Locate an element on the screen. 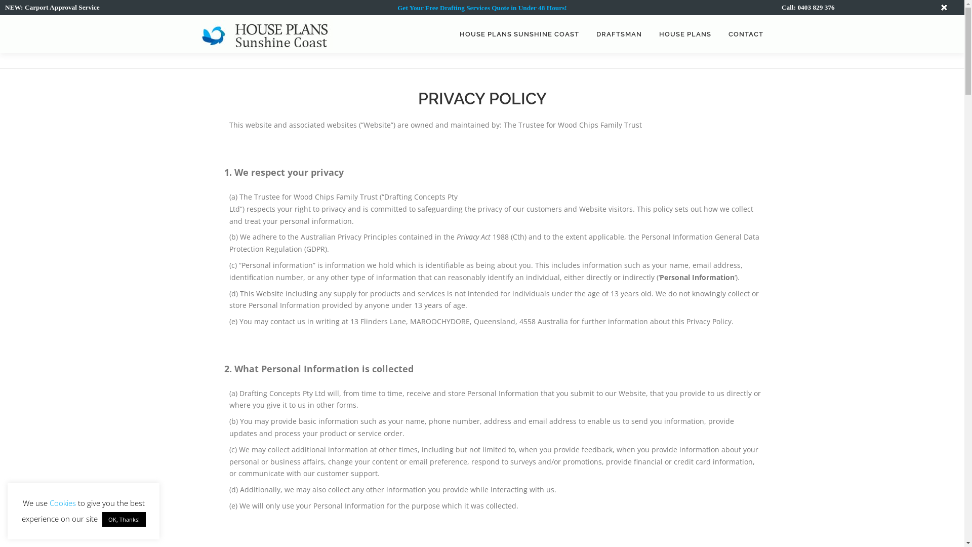 This screenshot has width=972, height=547. NEW: Carport Approval Service is located at coordinates (53, 7).